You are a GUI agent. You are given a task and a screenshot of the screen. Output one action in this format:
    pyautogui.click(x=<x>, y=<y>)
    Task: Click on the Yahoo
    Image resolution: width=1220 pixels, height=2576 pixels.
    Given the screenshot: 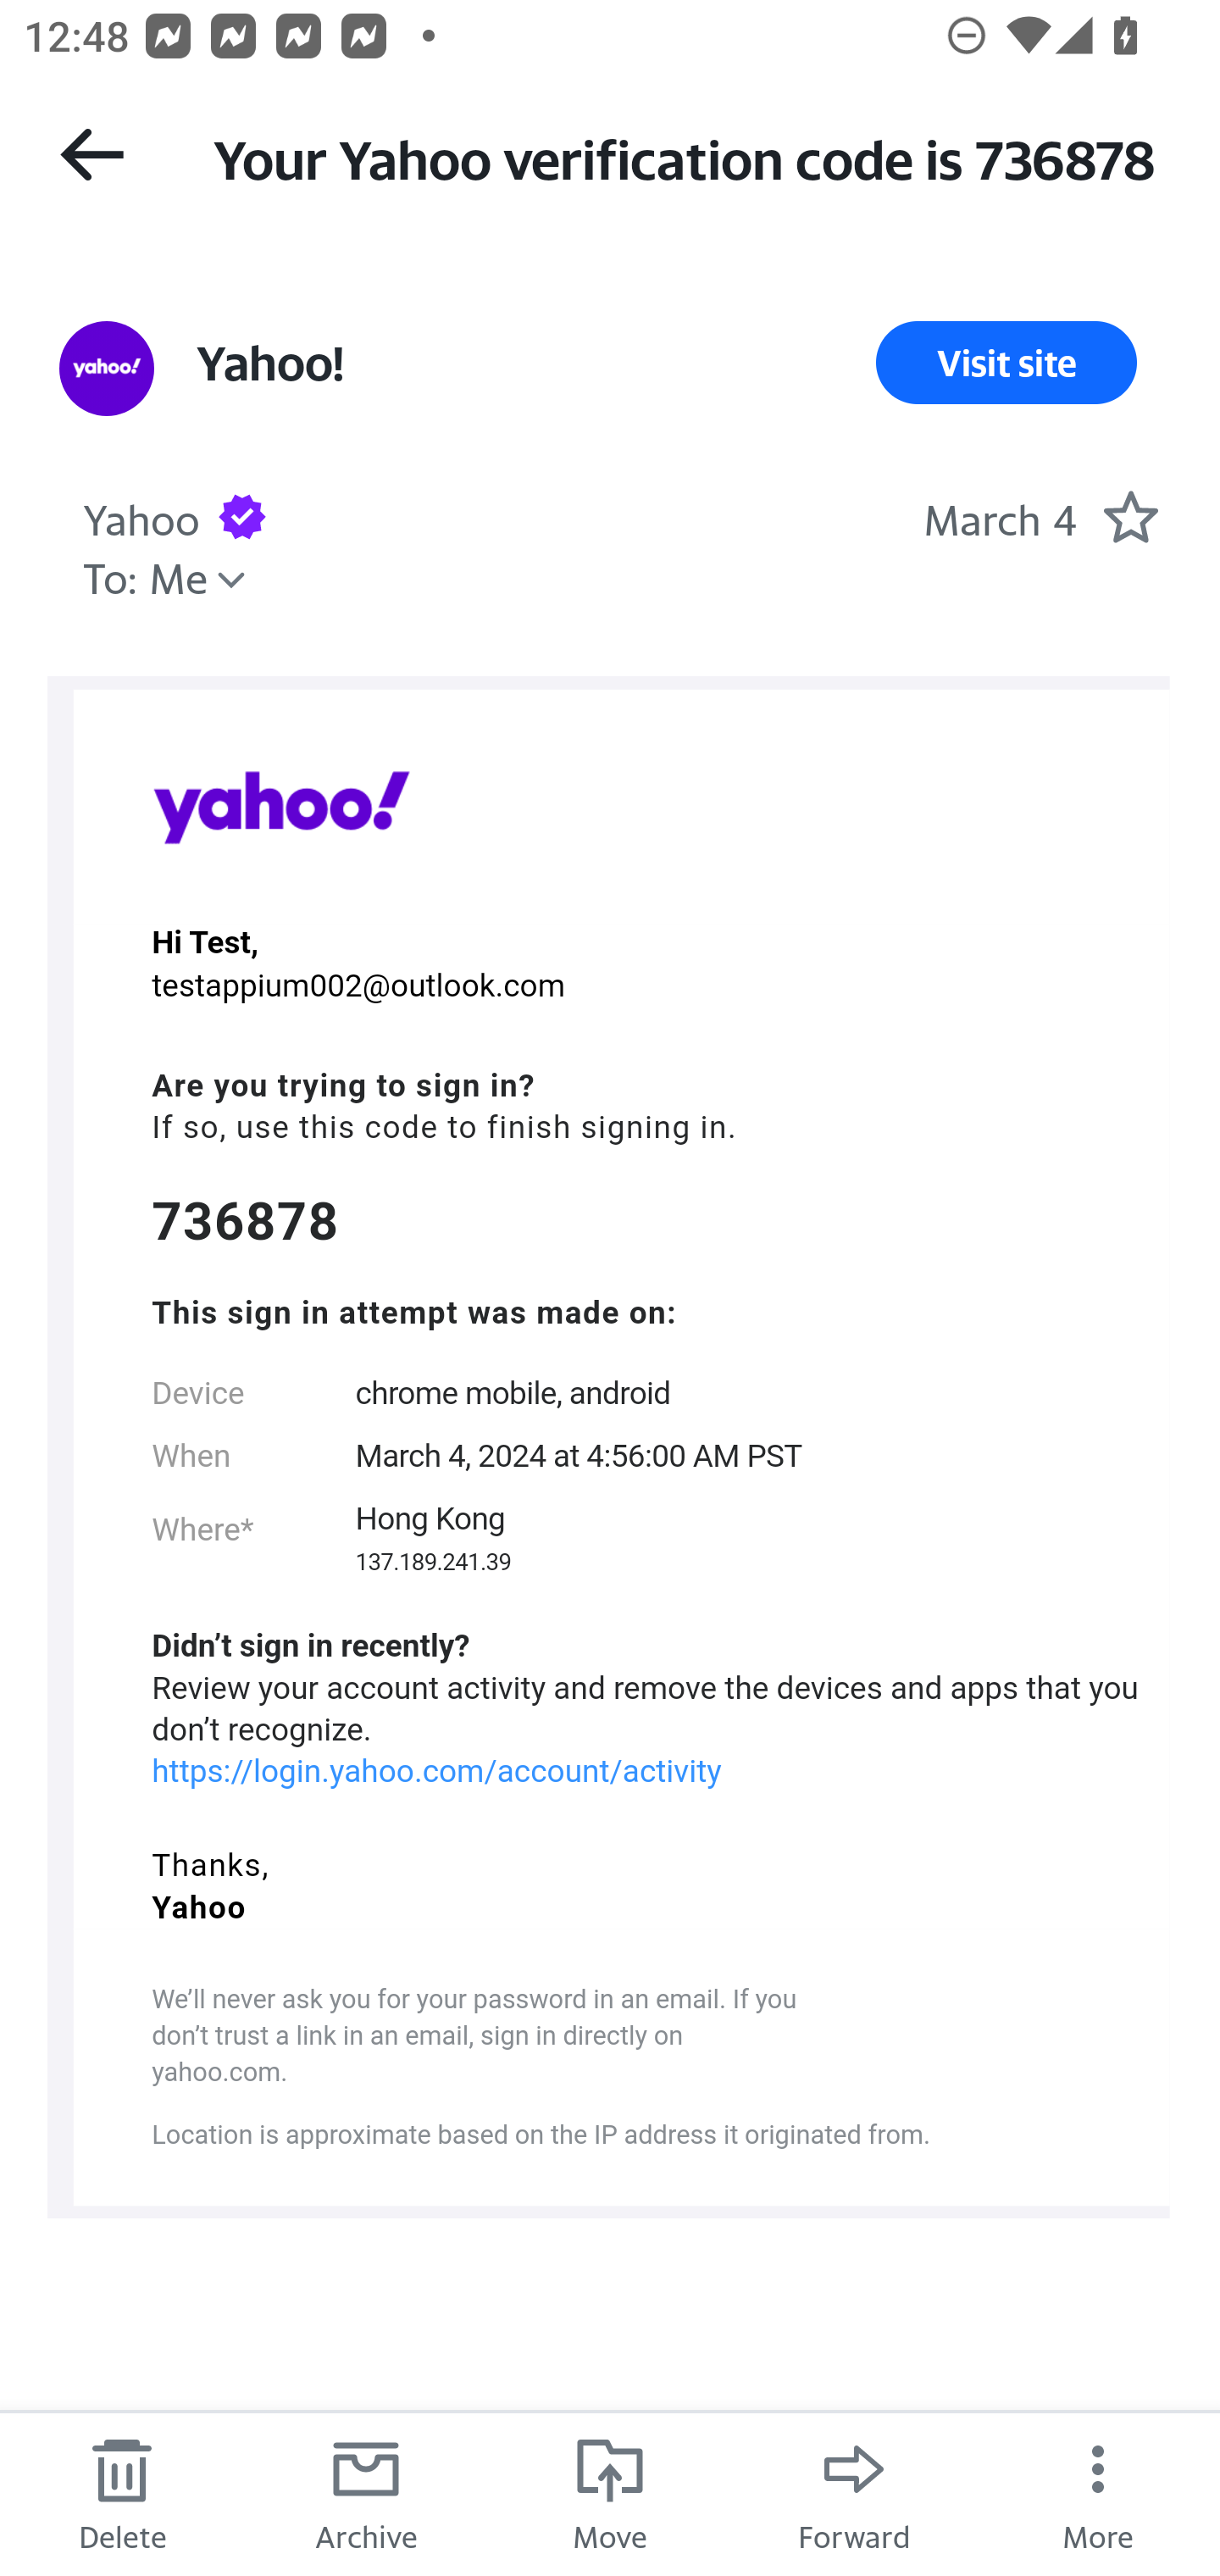 What is the action you would take?
    pyautogui.click(x=281, y=806)
    